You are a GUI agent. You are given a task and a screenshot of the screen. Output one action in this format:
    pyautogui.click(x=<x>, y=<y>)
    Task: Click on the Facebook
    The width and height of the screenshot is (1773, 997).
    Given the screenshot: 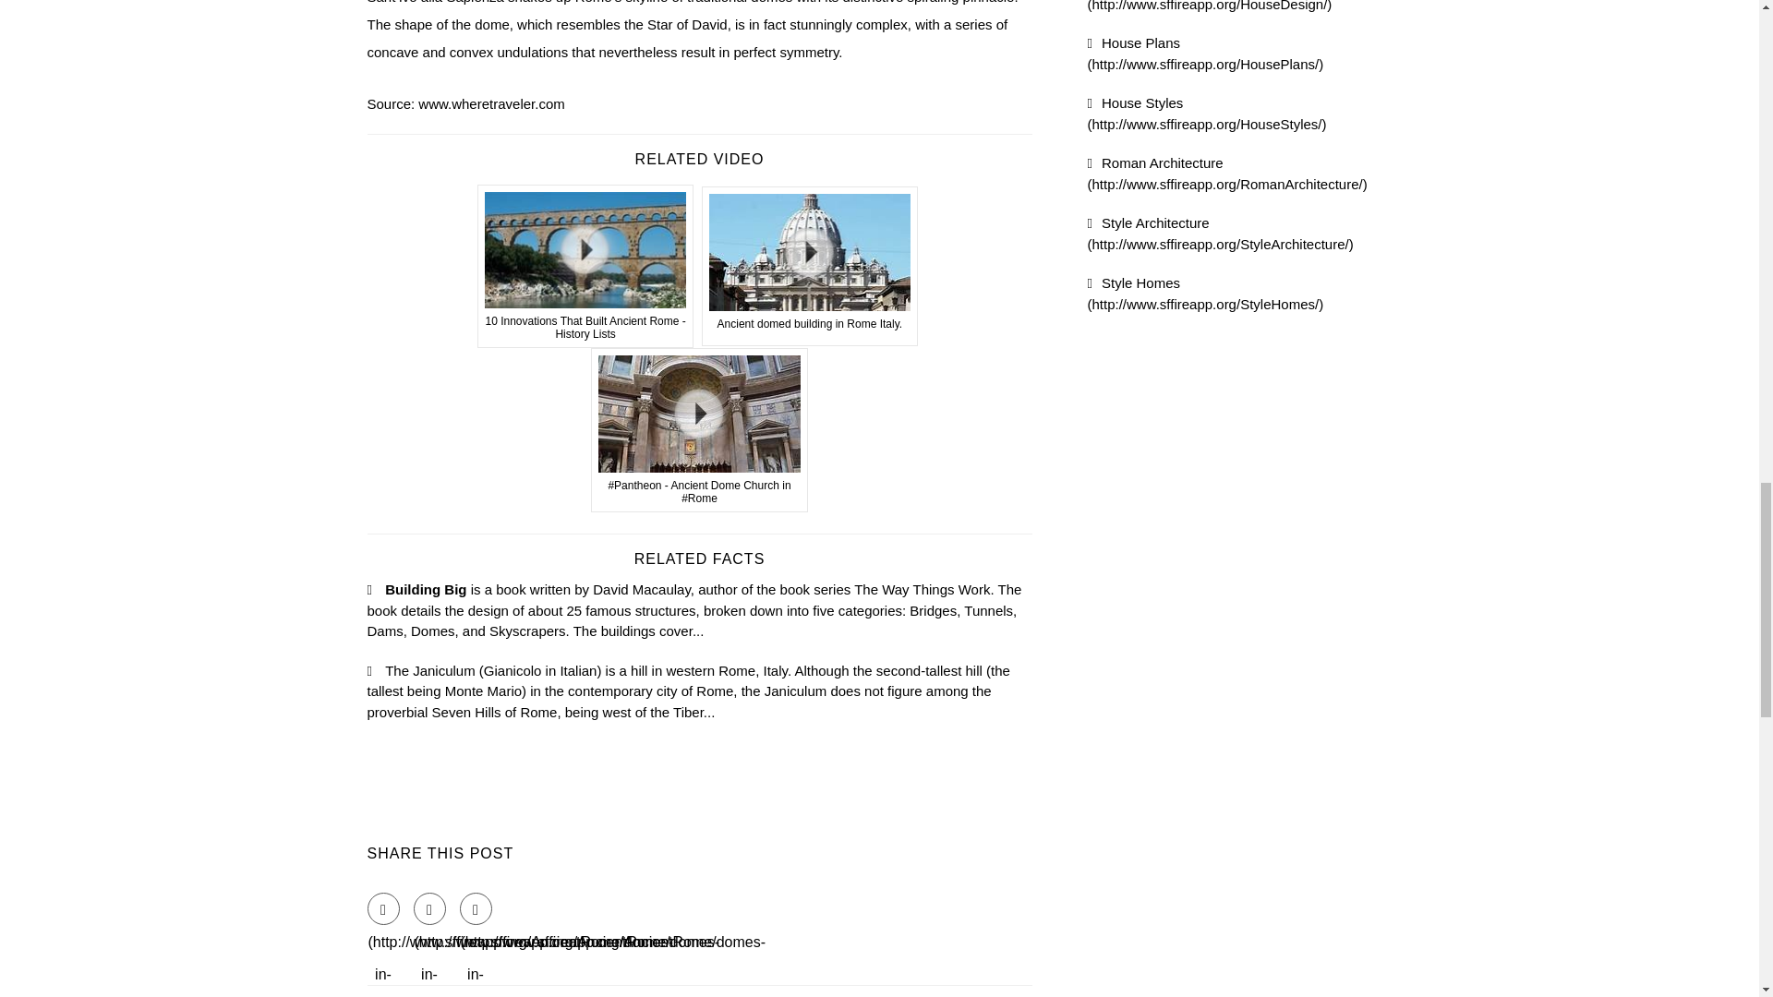 What is the action you would take?
    pyautogui.click(x=383, y=908)
    